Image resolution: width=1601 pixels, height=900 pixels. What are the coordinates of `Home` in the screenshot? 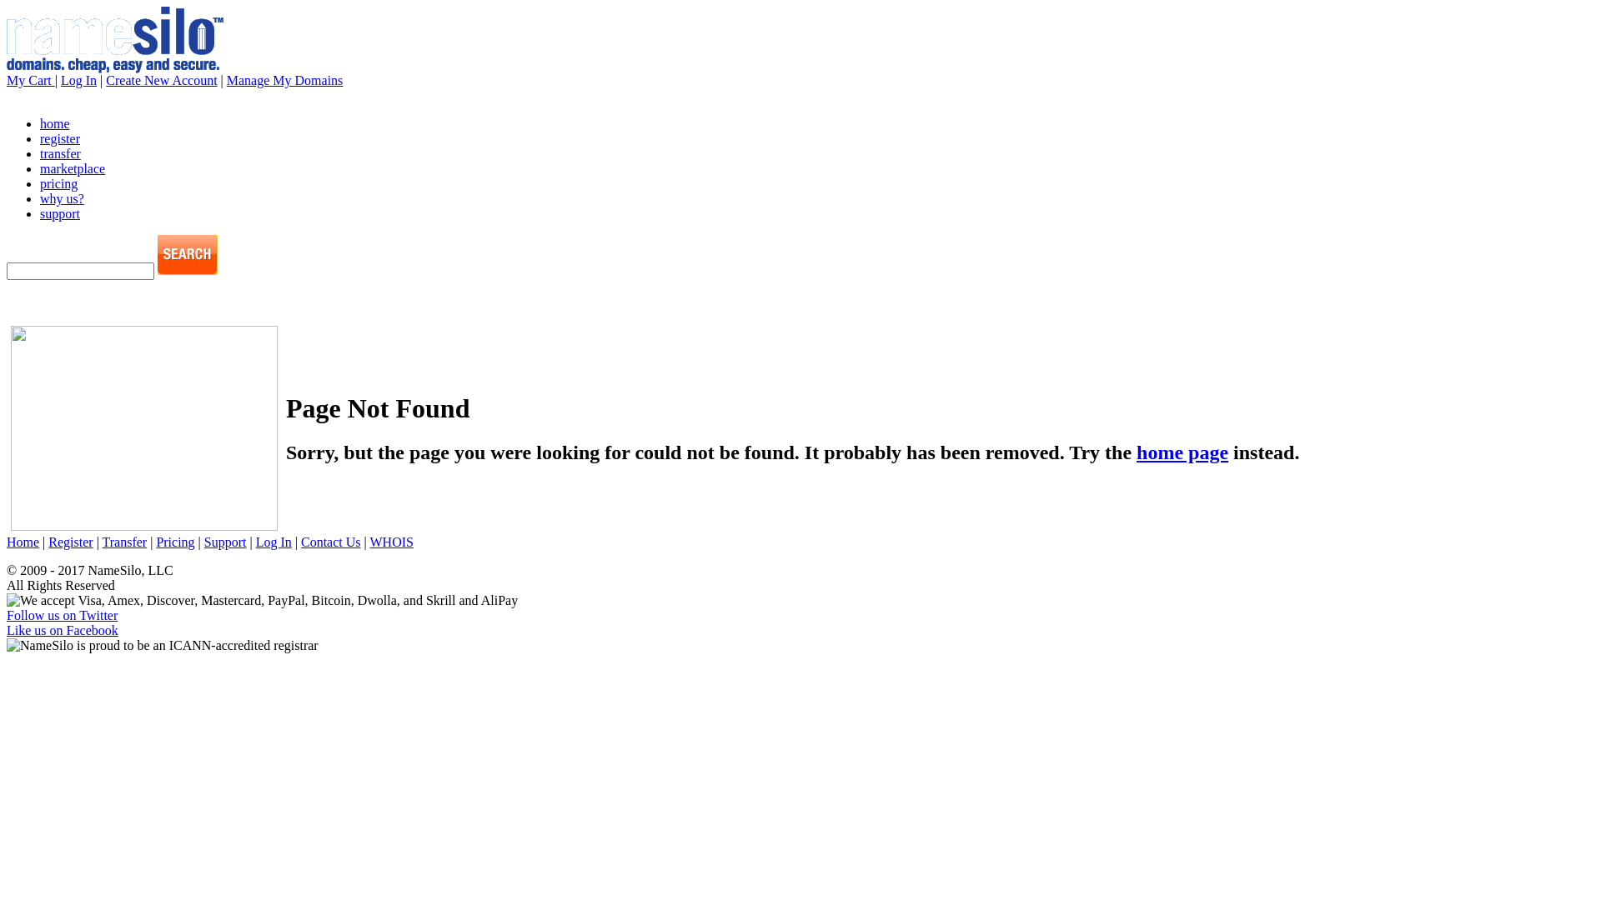 It's located at (23, 542).